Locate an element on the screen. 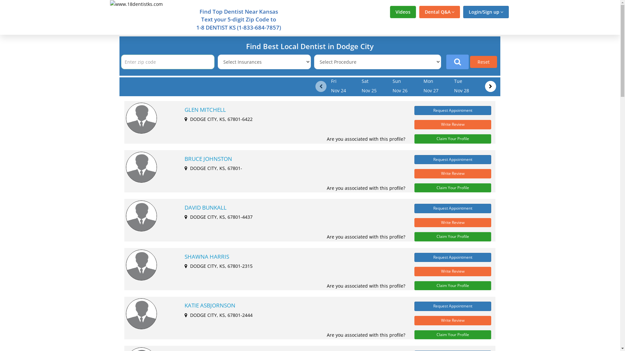 This screenshot has height=351, width=625. Claim Your Profile is located at coordinates (453, 237).